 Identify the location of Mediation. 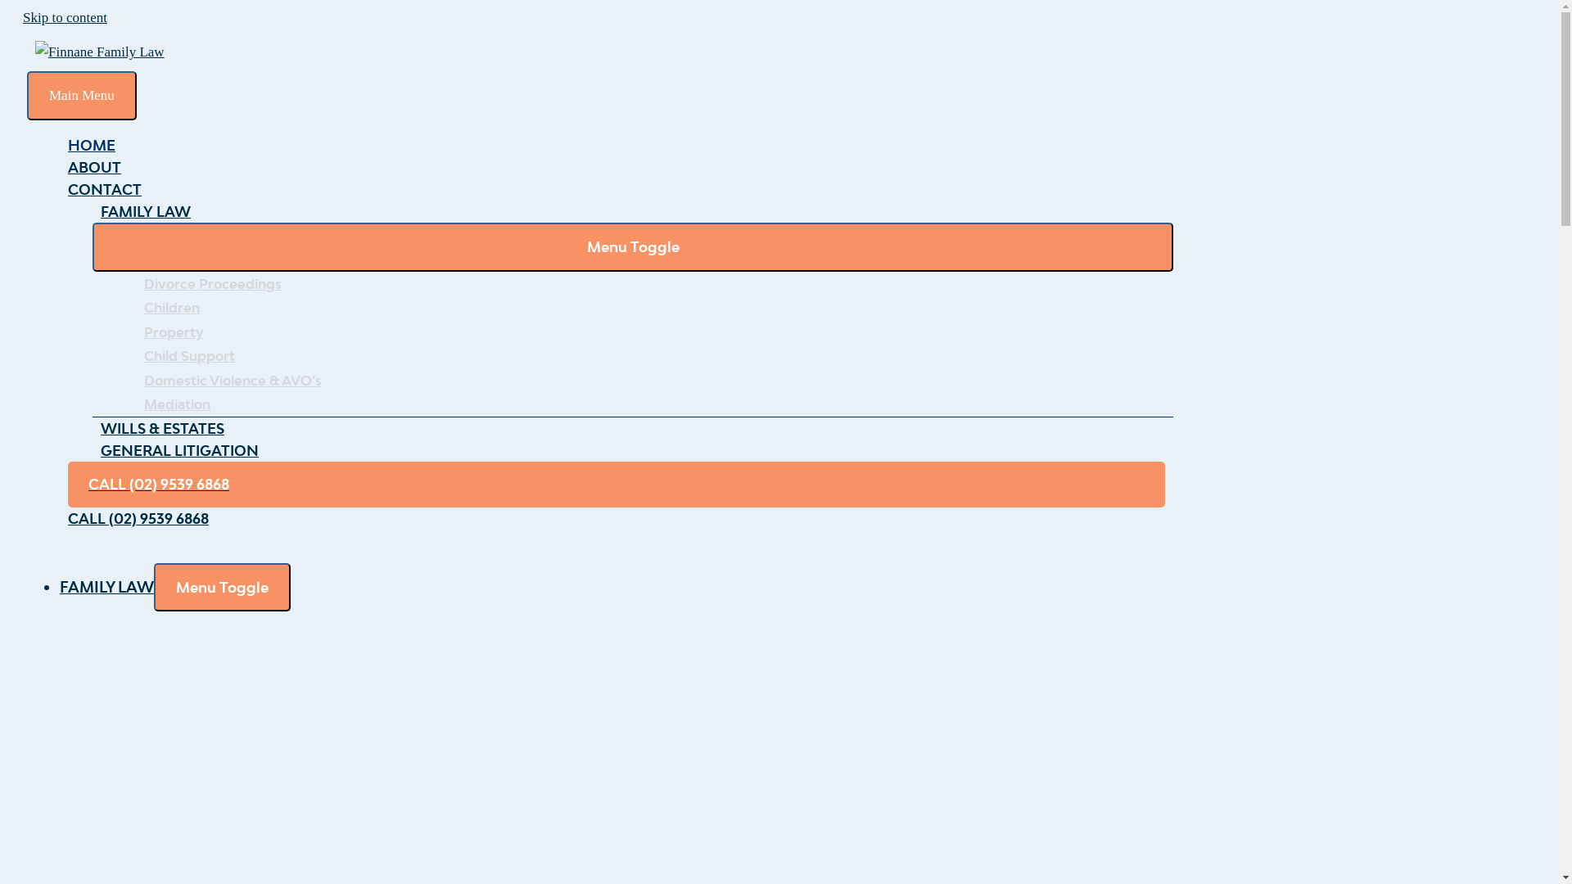
(649, 404).